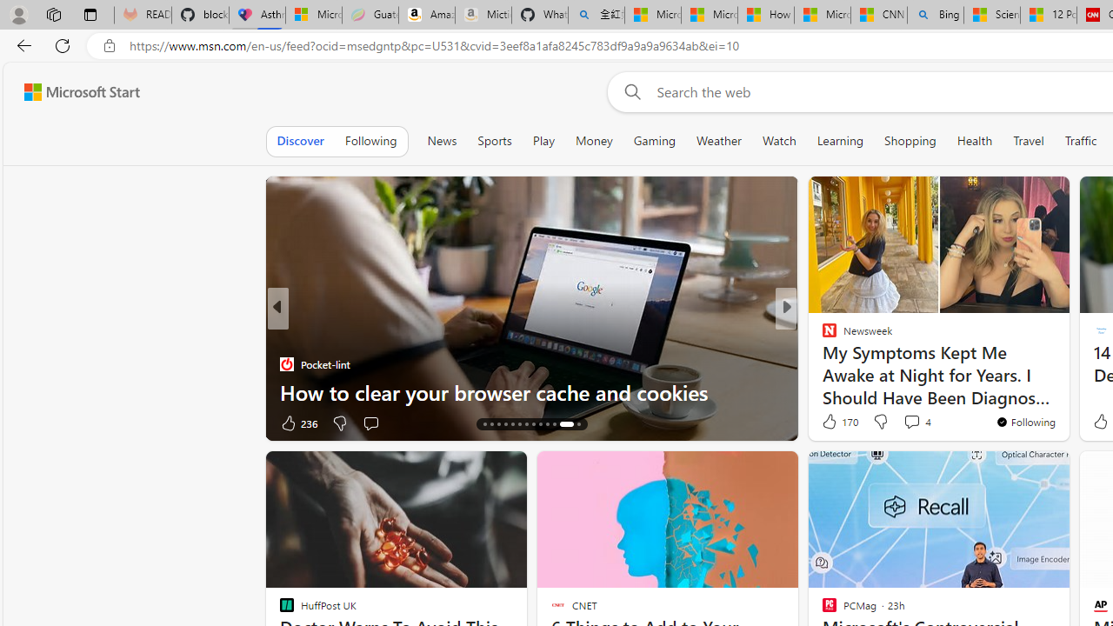 This screenshot has width=1113, height=626. What do you see at coordinates (379, 423) in the screenshot?
I see `View comments 34 Comment` at bounding box center [379, 423].